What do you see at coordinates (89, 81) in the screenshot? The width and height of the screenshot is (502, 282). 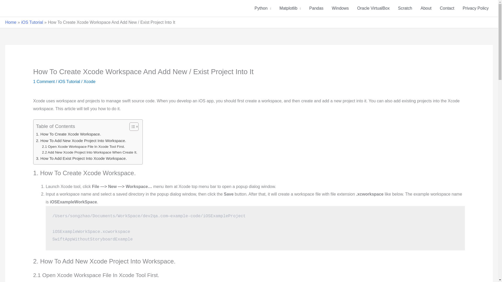 I see `Xcode` at bounding box center [89, 81].